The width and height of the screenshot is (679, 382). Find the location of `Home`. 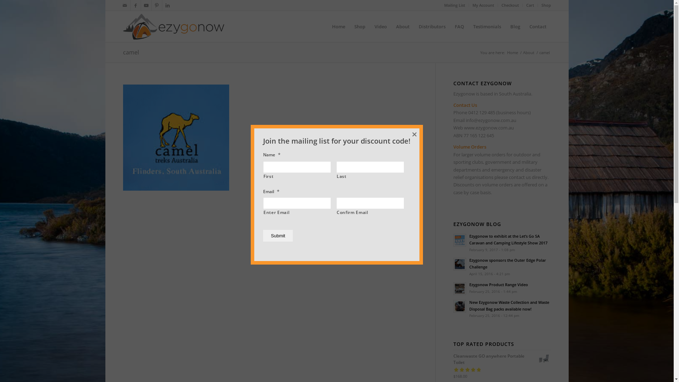

Home is located at coordinates (512, 52).